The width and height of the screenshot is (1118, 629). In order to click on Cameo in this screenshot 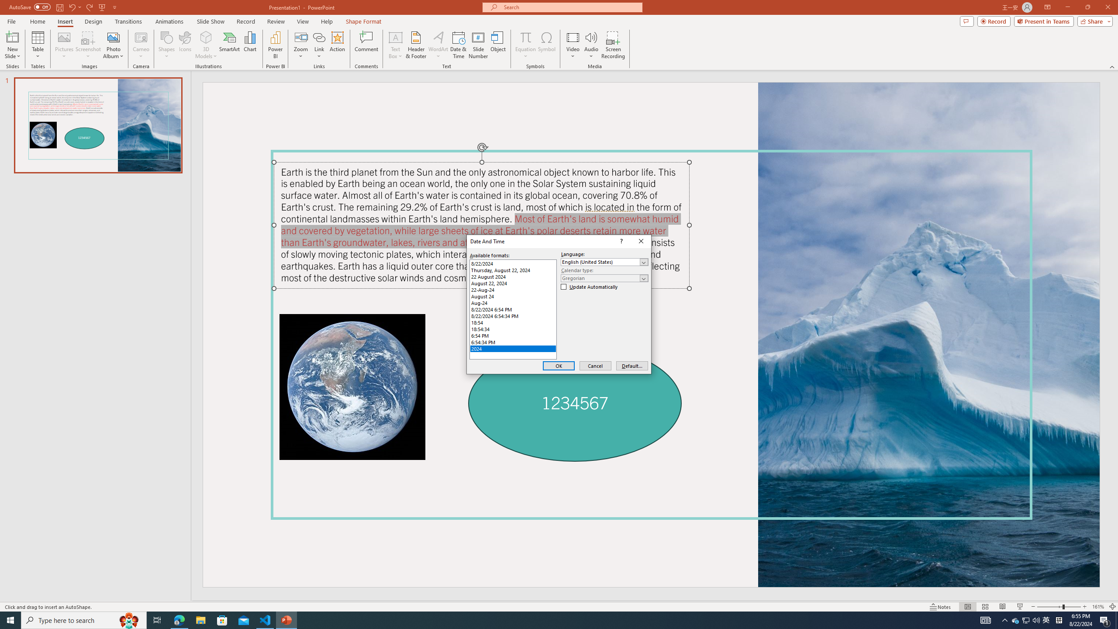, I will do `click(1025, 620)`.